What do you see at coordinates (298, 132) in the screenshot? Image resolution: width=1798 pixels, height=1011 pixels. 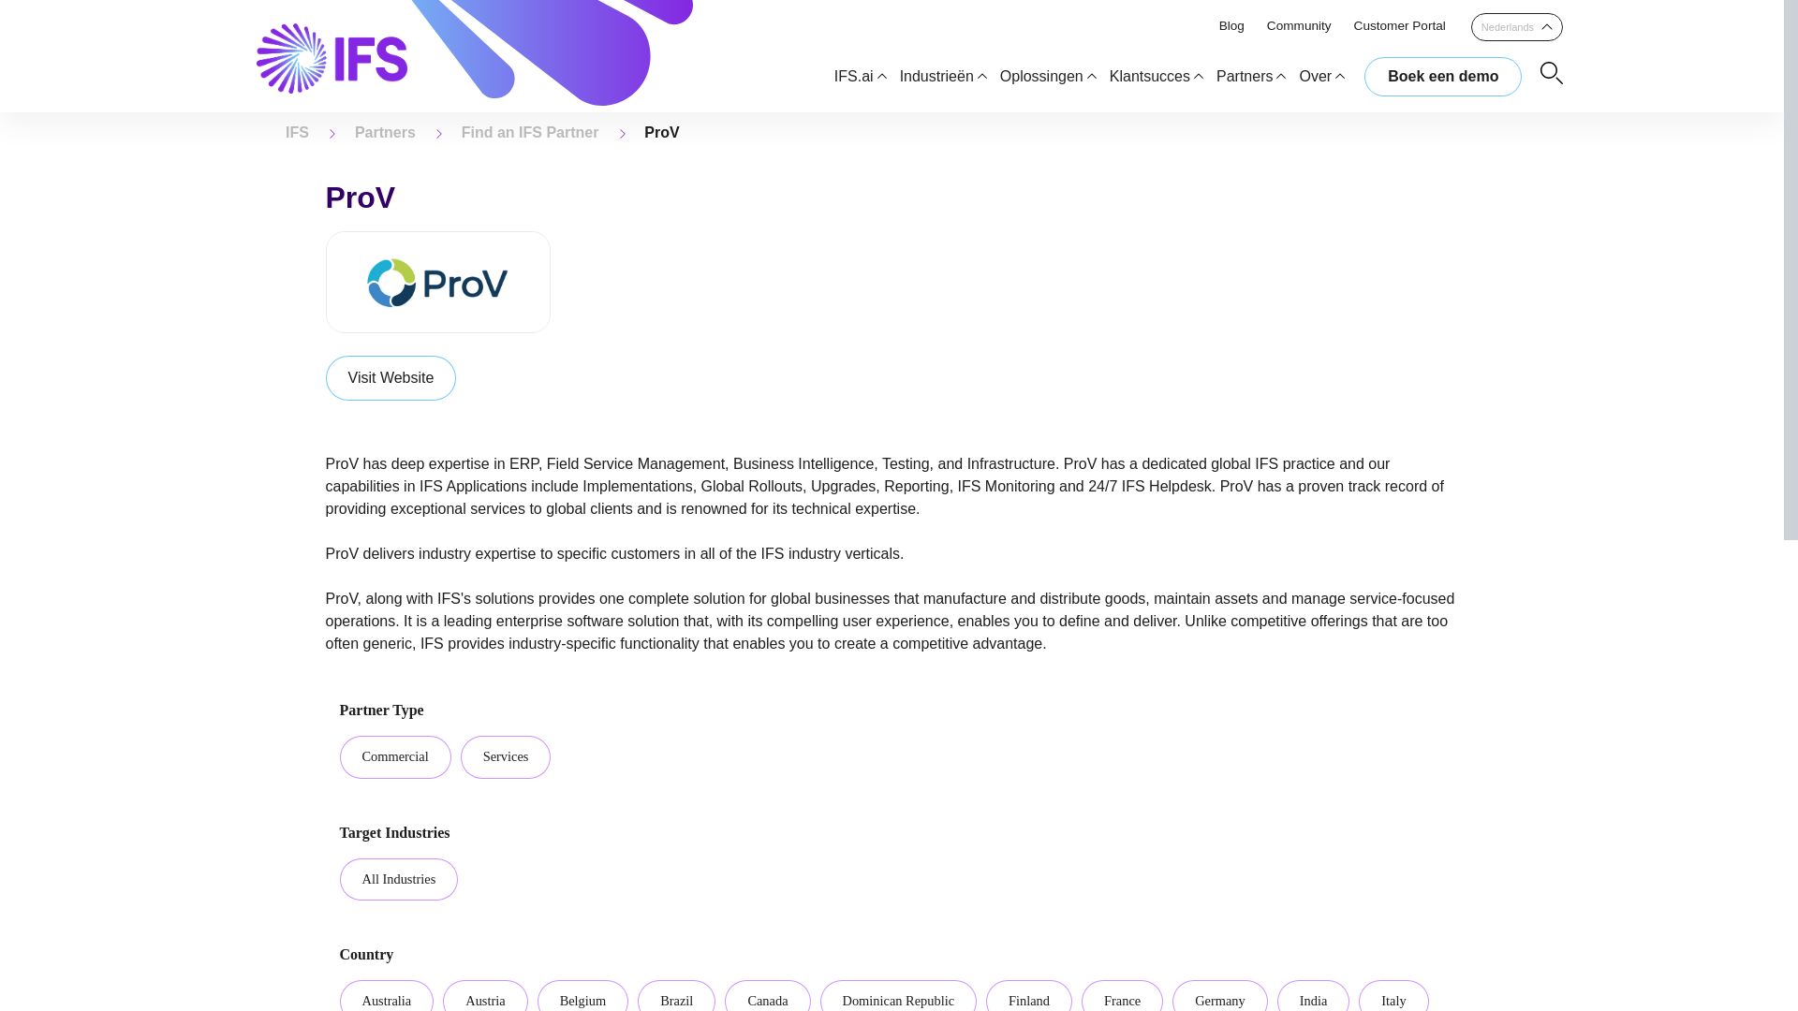 I see `Home` at bounding box center [298, 132].